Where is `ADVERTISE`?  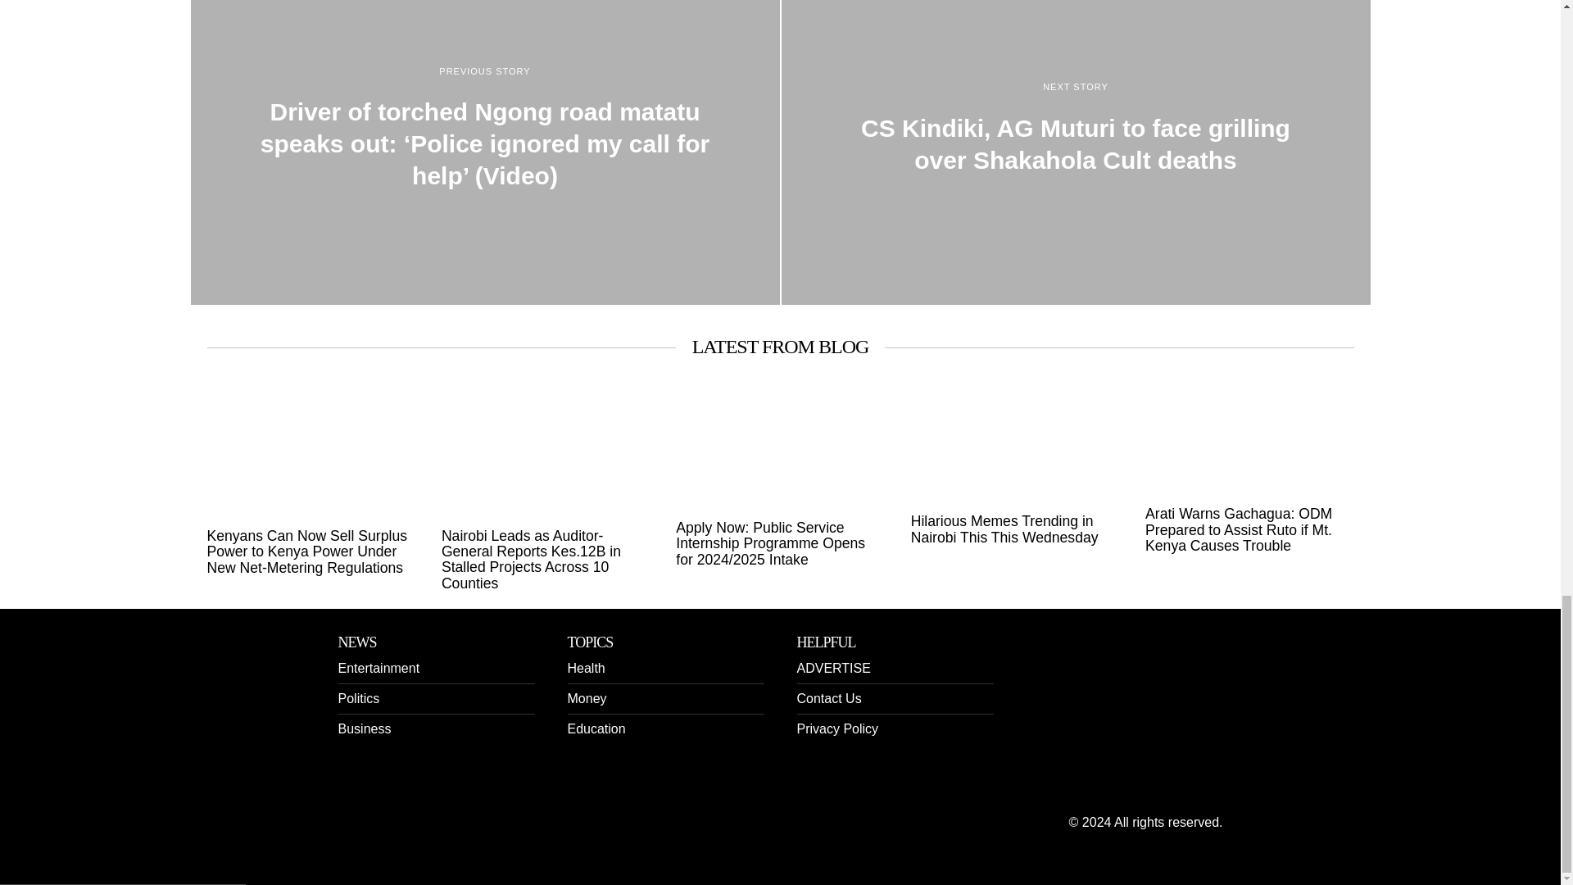 ADVERTISE is located at coordinates (832, 668).